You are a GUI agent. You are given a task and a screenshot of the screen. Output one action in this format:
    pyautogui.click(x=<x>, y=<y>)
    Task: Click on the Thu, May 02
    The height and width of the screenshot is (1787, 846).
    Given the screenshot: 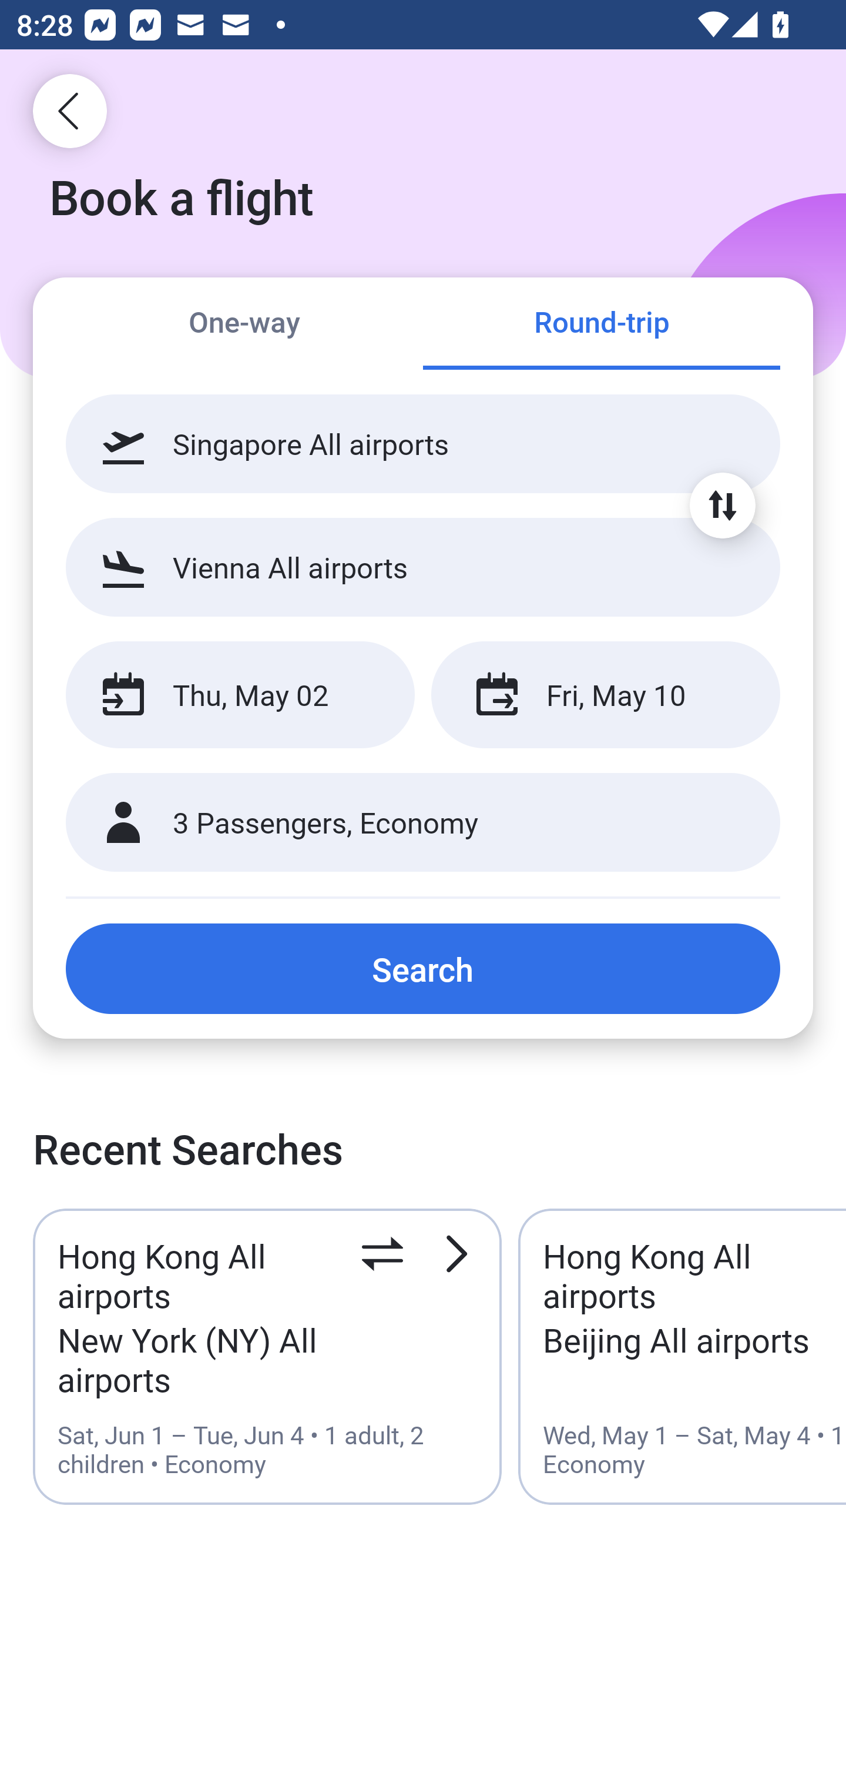 What is the action you would take?
    pyautogui.click(x=240, y=695)
    